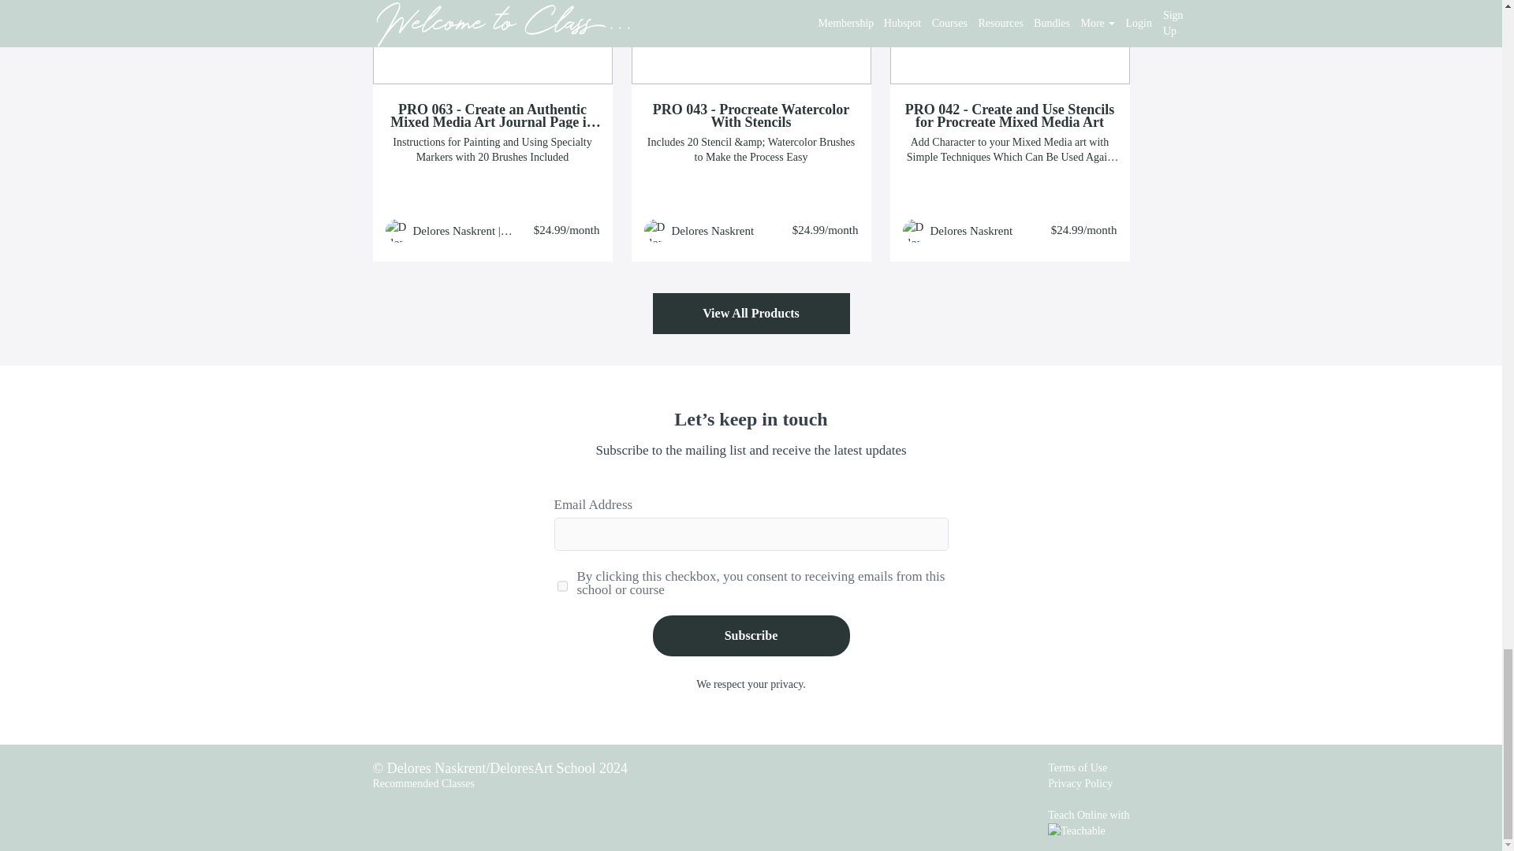  I want to click on View All Products, so click(751, 315).